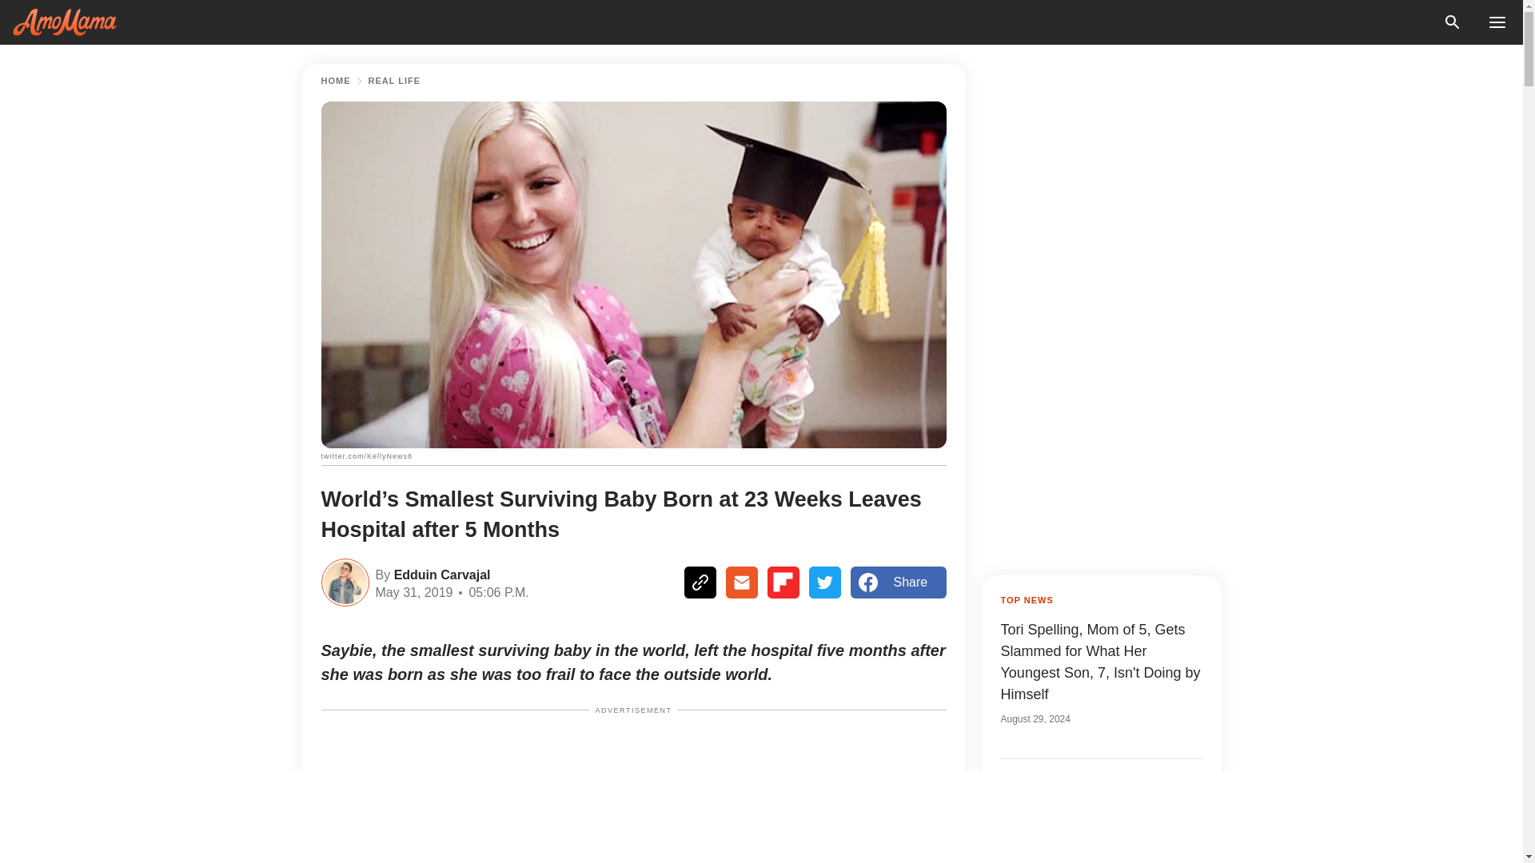  Describe the element at coordinates (394, 81) in the screenshot. I see `REAL LIFE` at that location.